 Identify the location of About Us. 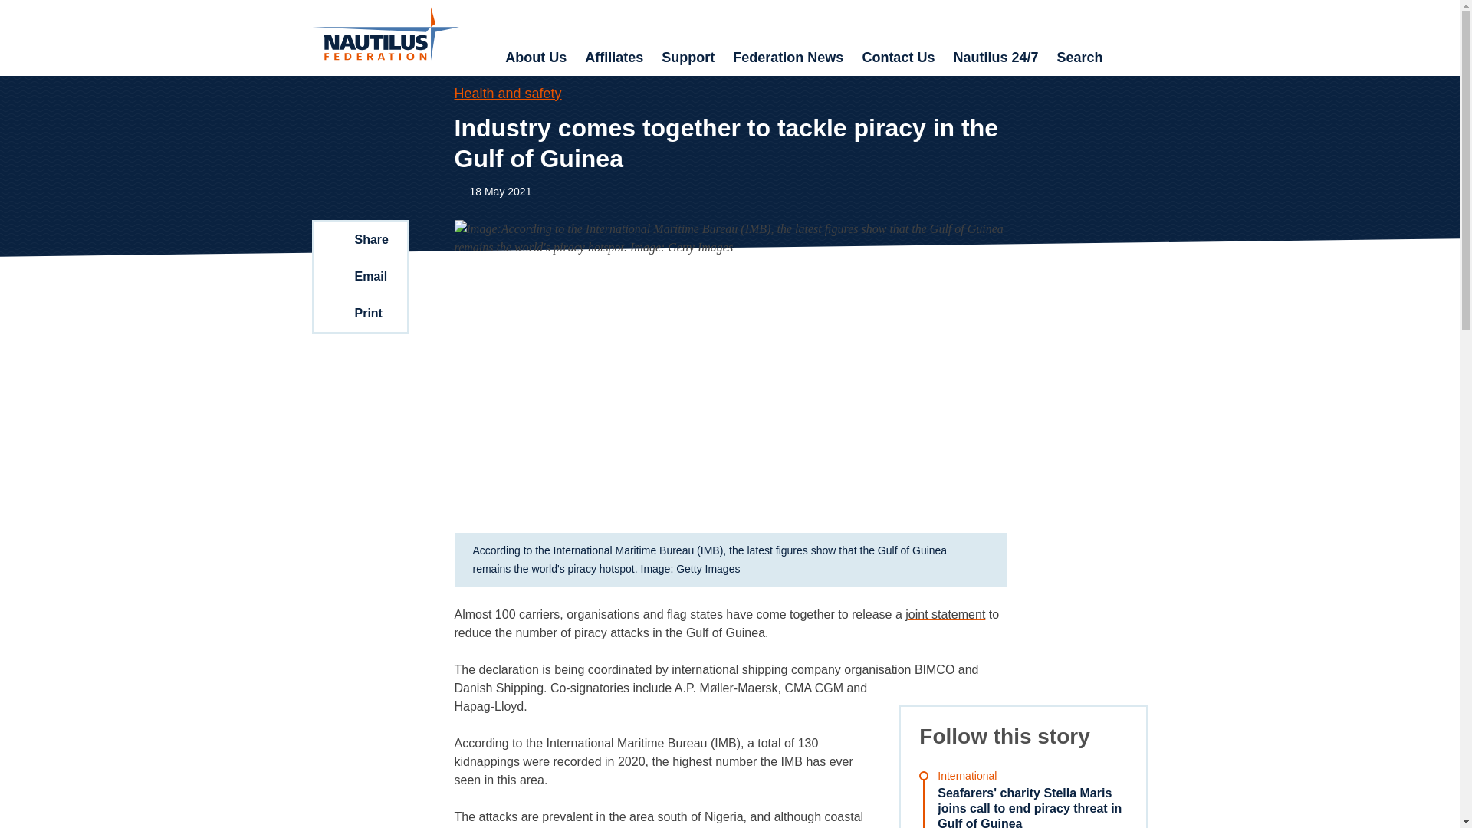
(535, 58).